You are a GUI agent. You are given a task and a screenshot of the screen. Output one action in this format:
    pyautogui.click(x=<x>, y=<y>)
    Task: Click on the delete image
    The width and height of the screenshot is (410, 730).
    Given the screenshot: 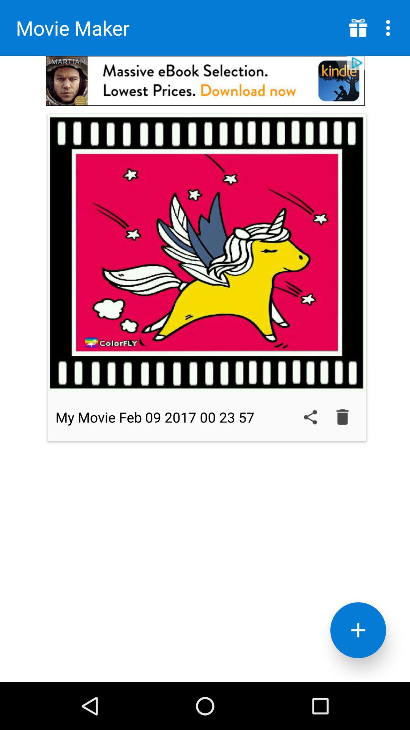 What is the action you would take?
    pyautogui.click(x=342, y=417)
    